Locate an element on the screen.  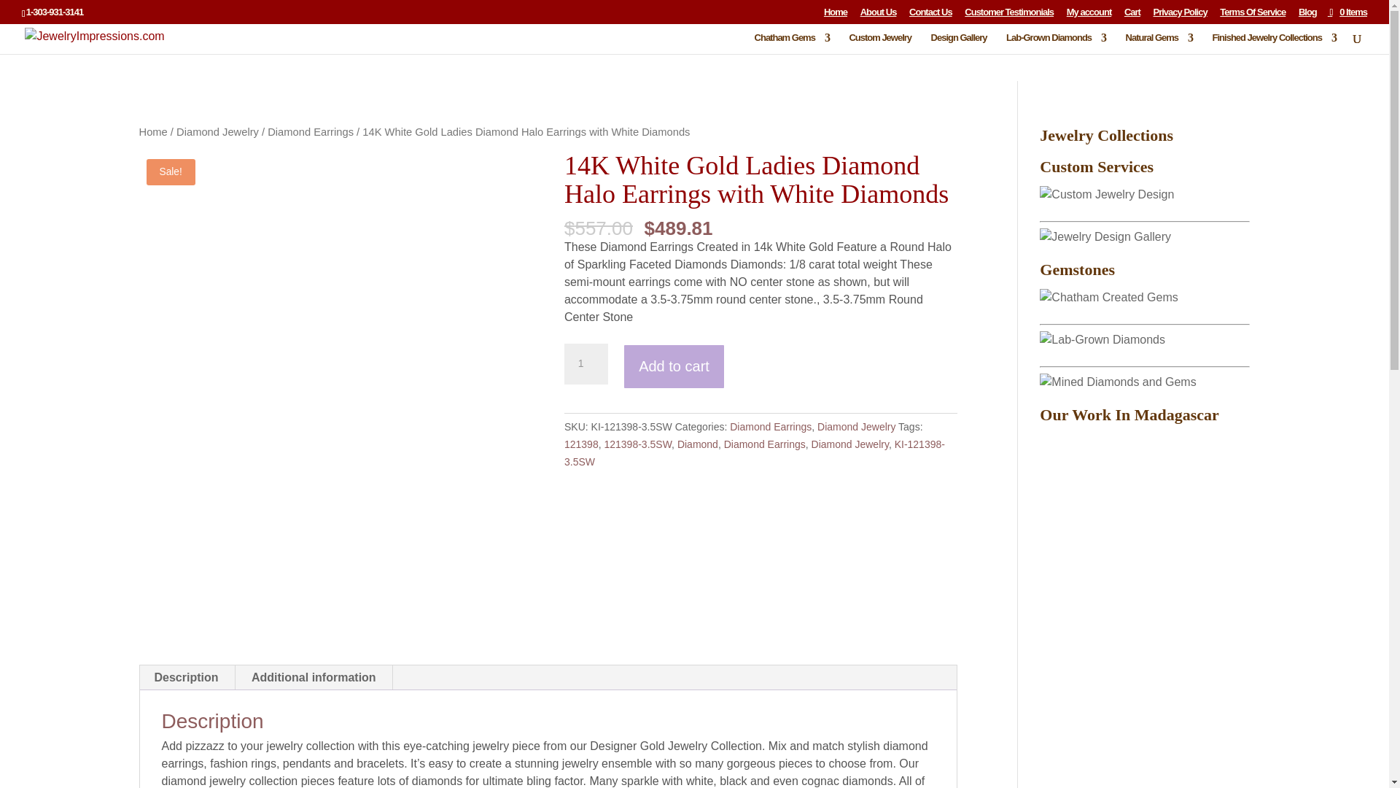
Terms Of Service is located at coordinates (1252, 15).